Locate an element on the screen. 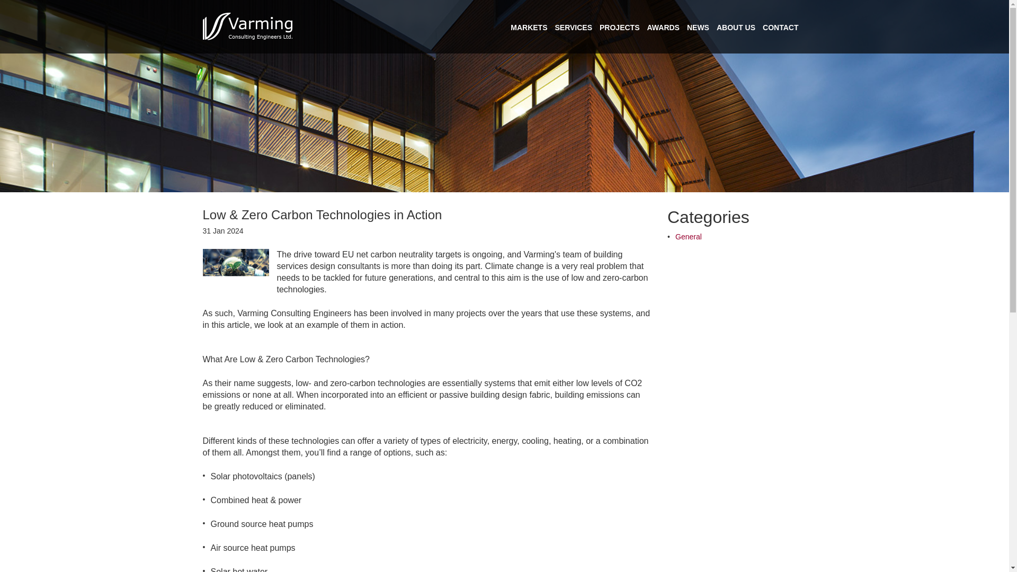  General is located at coordinates (688, 236).